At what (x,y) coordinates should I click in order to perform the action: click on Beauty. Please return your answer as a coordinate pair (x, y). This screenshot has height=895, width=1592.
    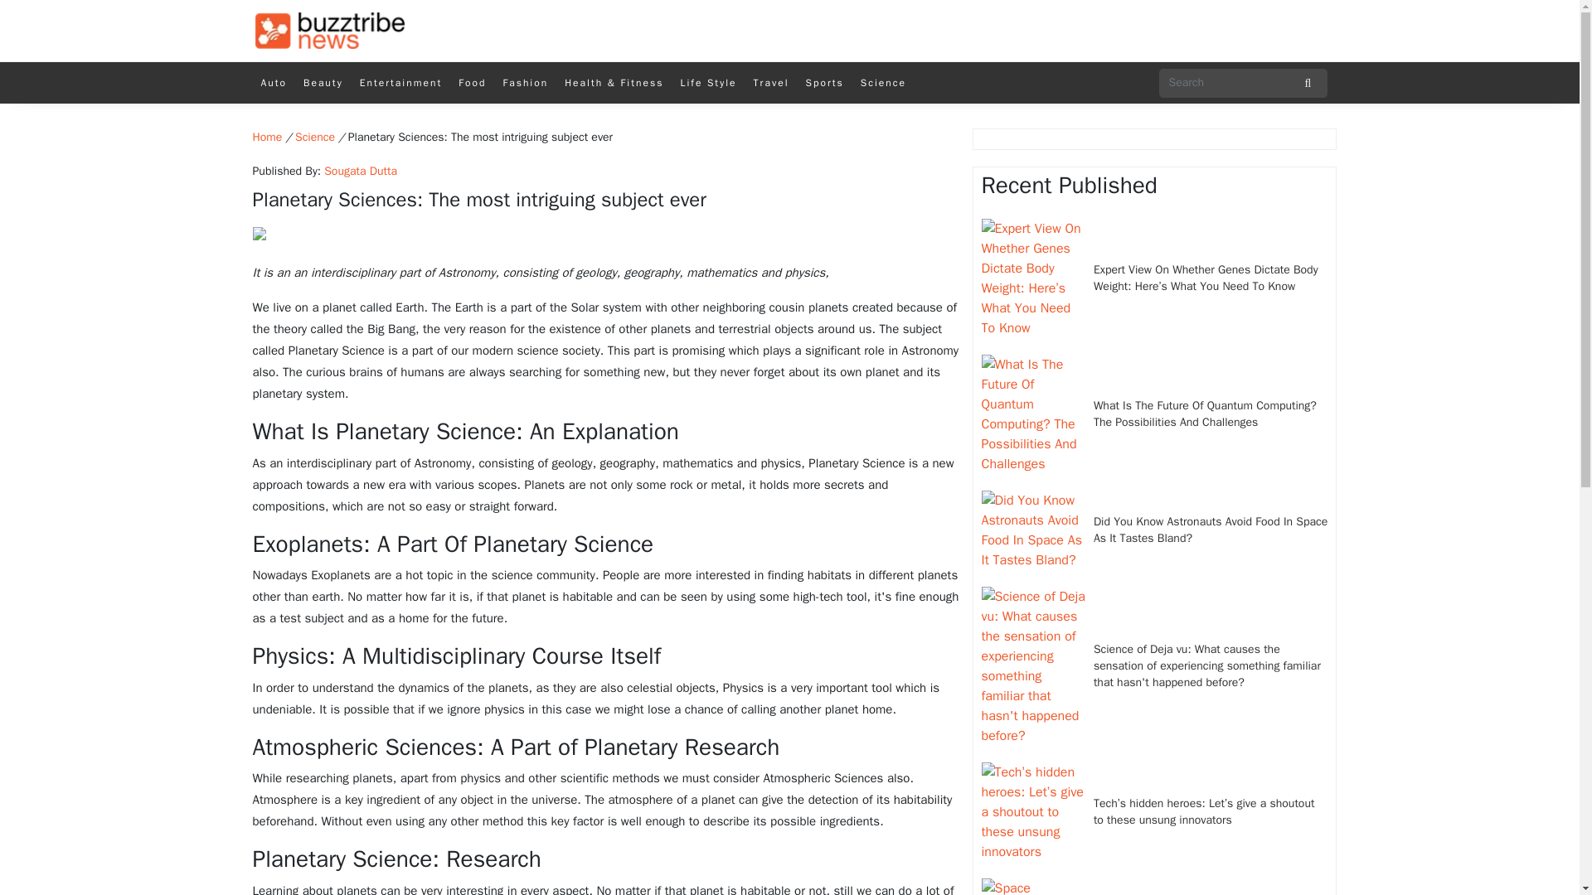
    Looking at the image, I should click on (323, 83).